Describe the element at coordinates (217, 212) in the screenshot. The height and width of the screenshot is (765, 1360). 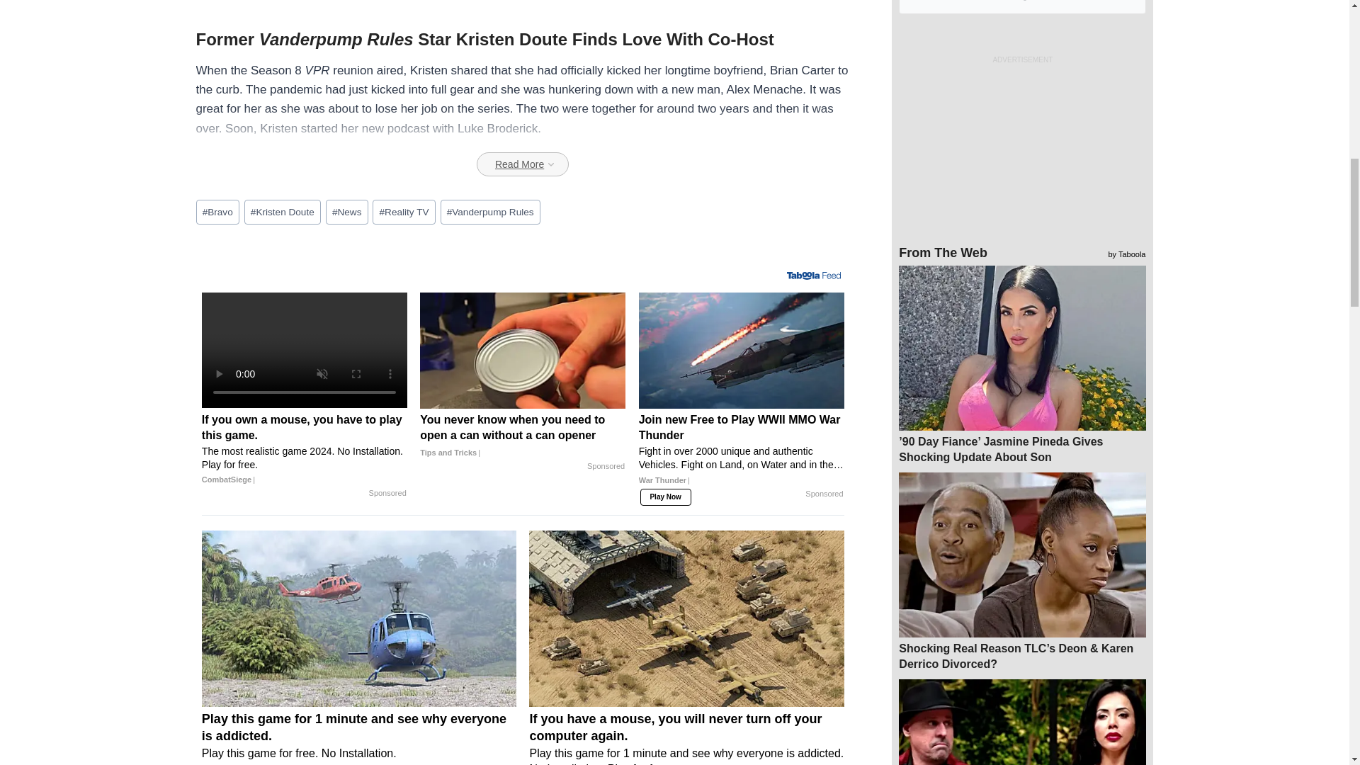
I see `Bravo` at that location.